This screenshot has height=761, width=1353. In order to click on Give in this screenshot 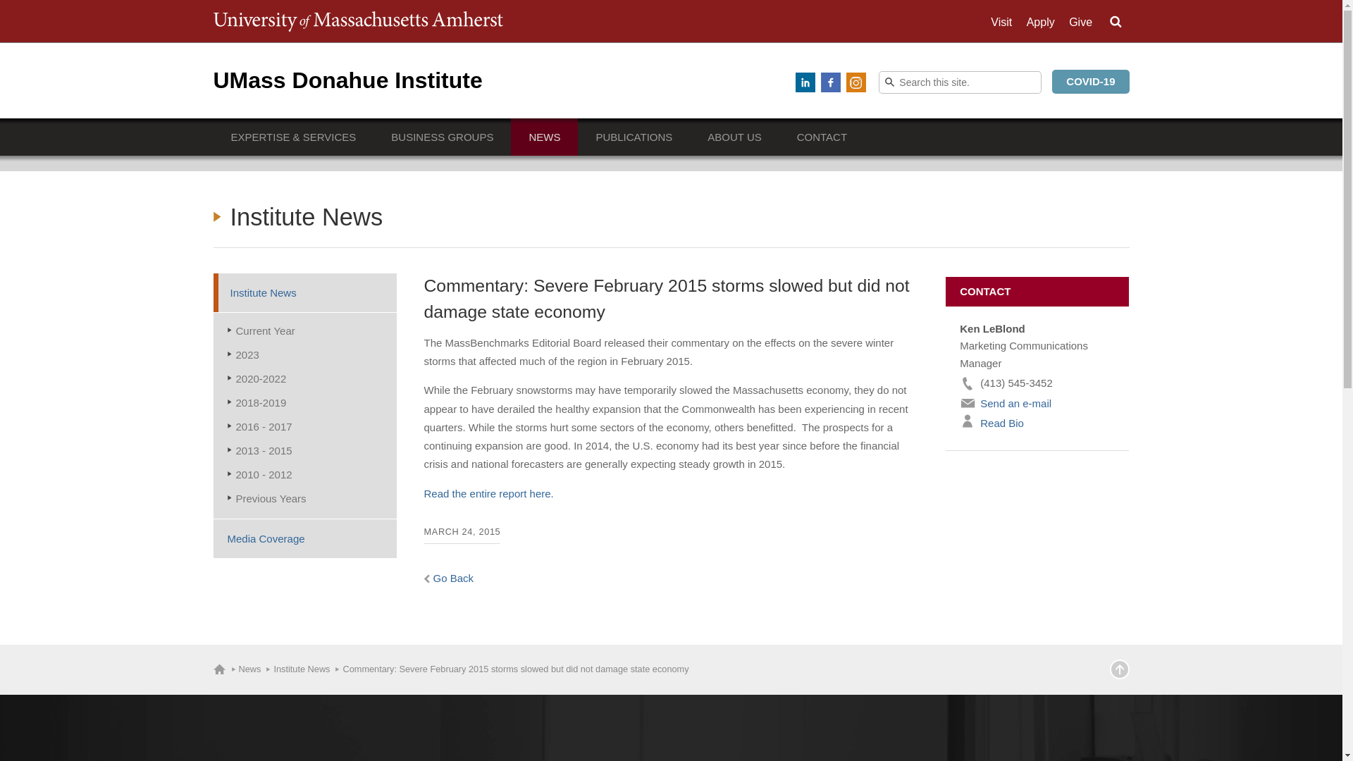, I will do `click(1080, 23)`.